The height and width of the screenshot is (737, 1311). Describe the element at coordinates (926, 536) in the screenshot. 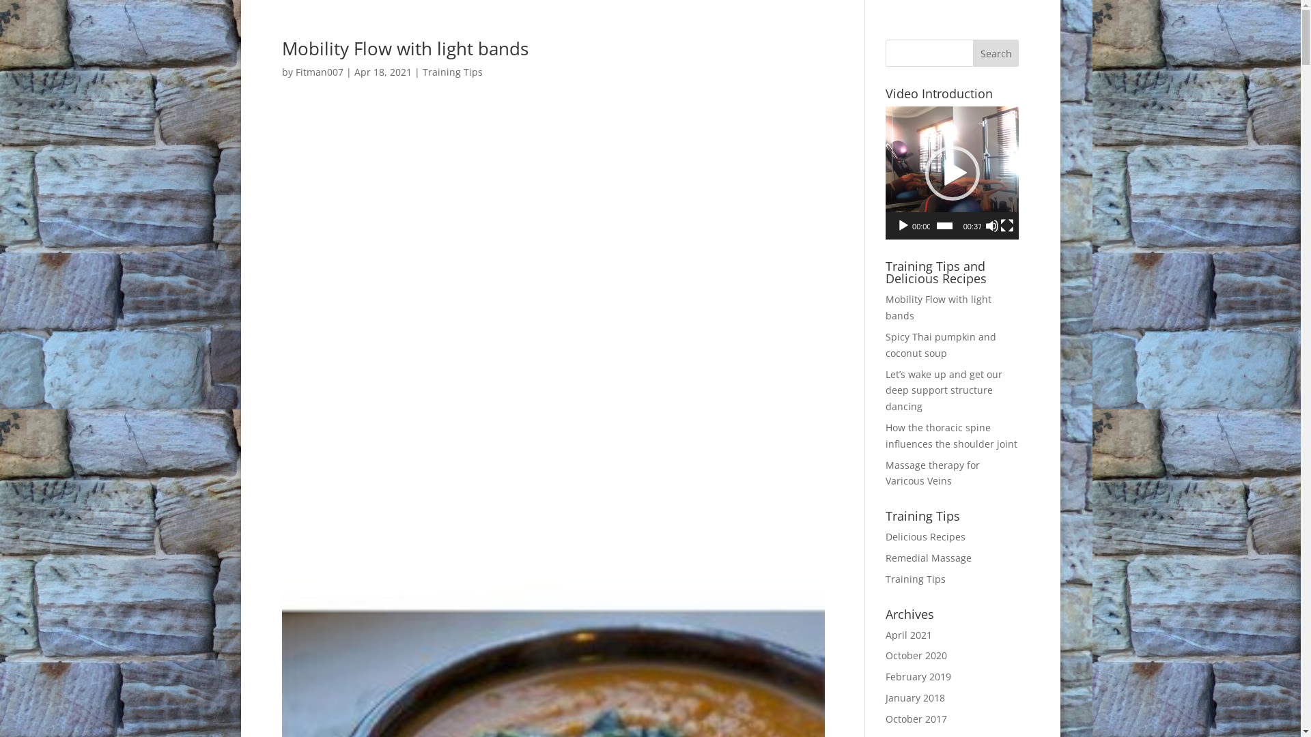

I see `Delicious Recipes` at that location.